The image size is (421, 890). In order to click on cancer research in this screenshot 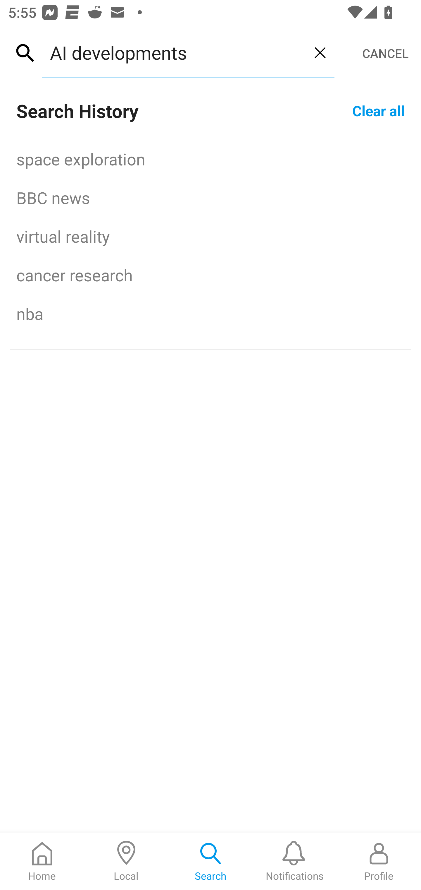, I will do `click(210, 275)`.